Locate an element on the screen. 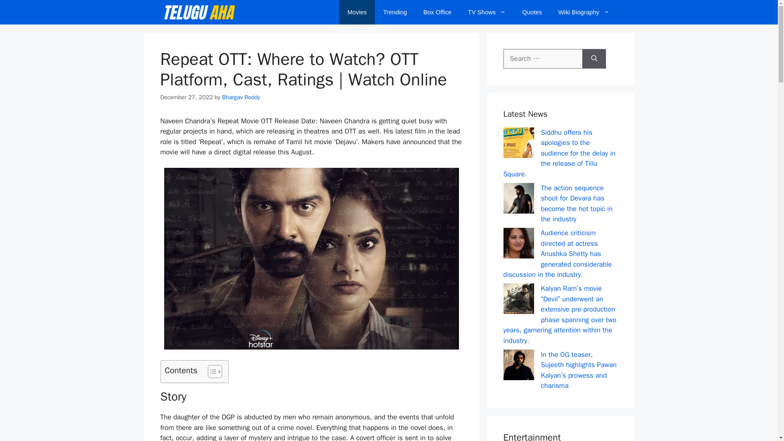 The image size is (784, 441). Quotes is located at coordinates (532, 12).